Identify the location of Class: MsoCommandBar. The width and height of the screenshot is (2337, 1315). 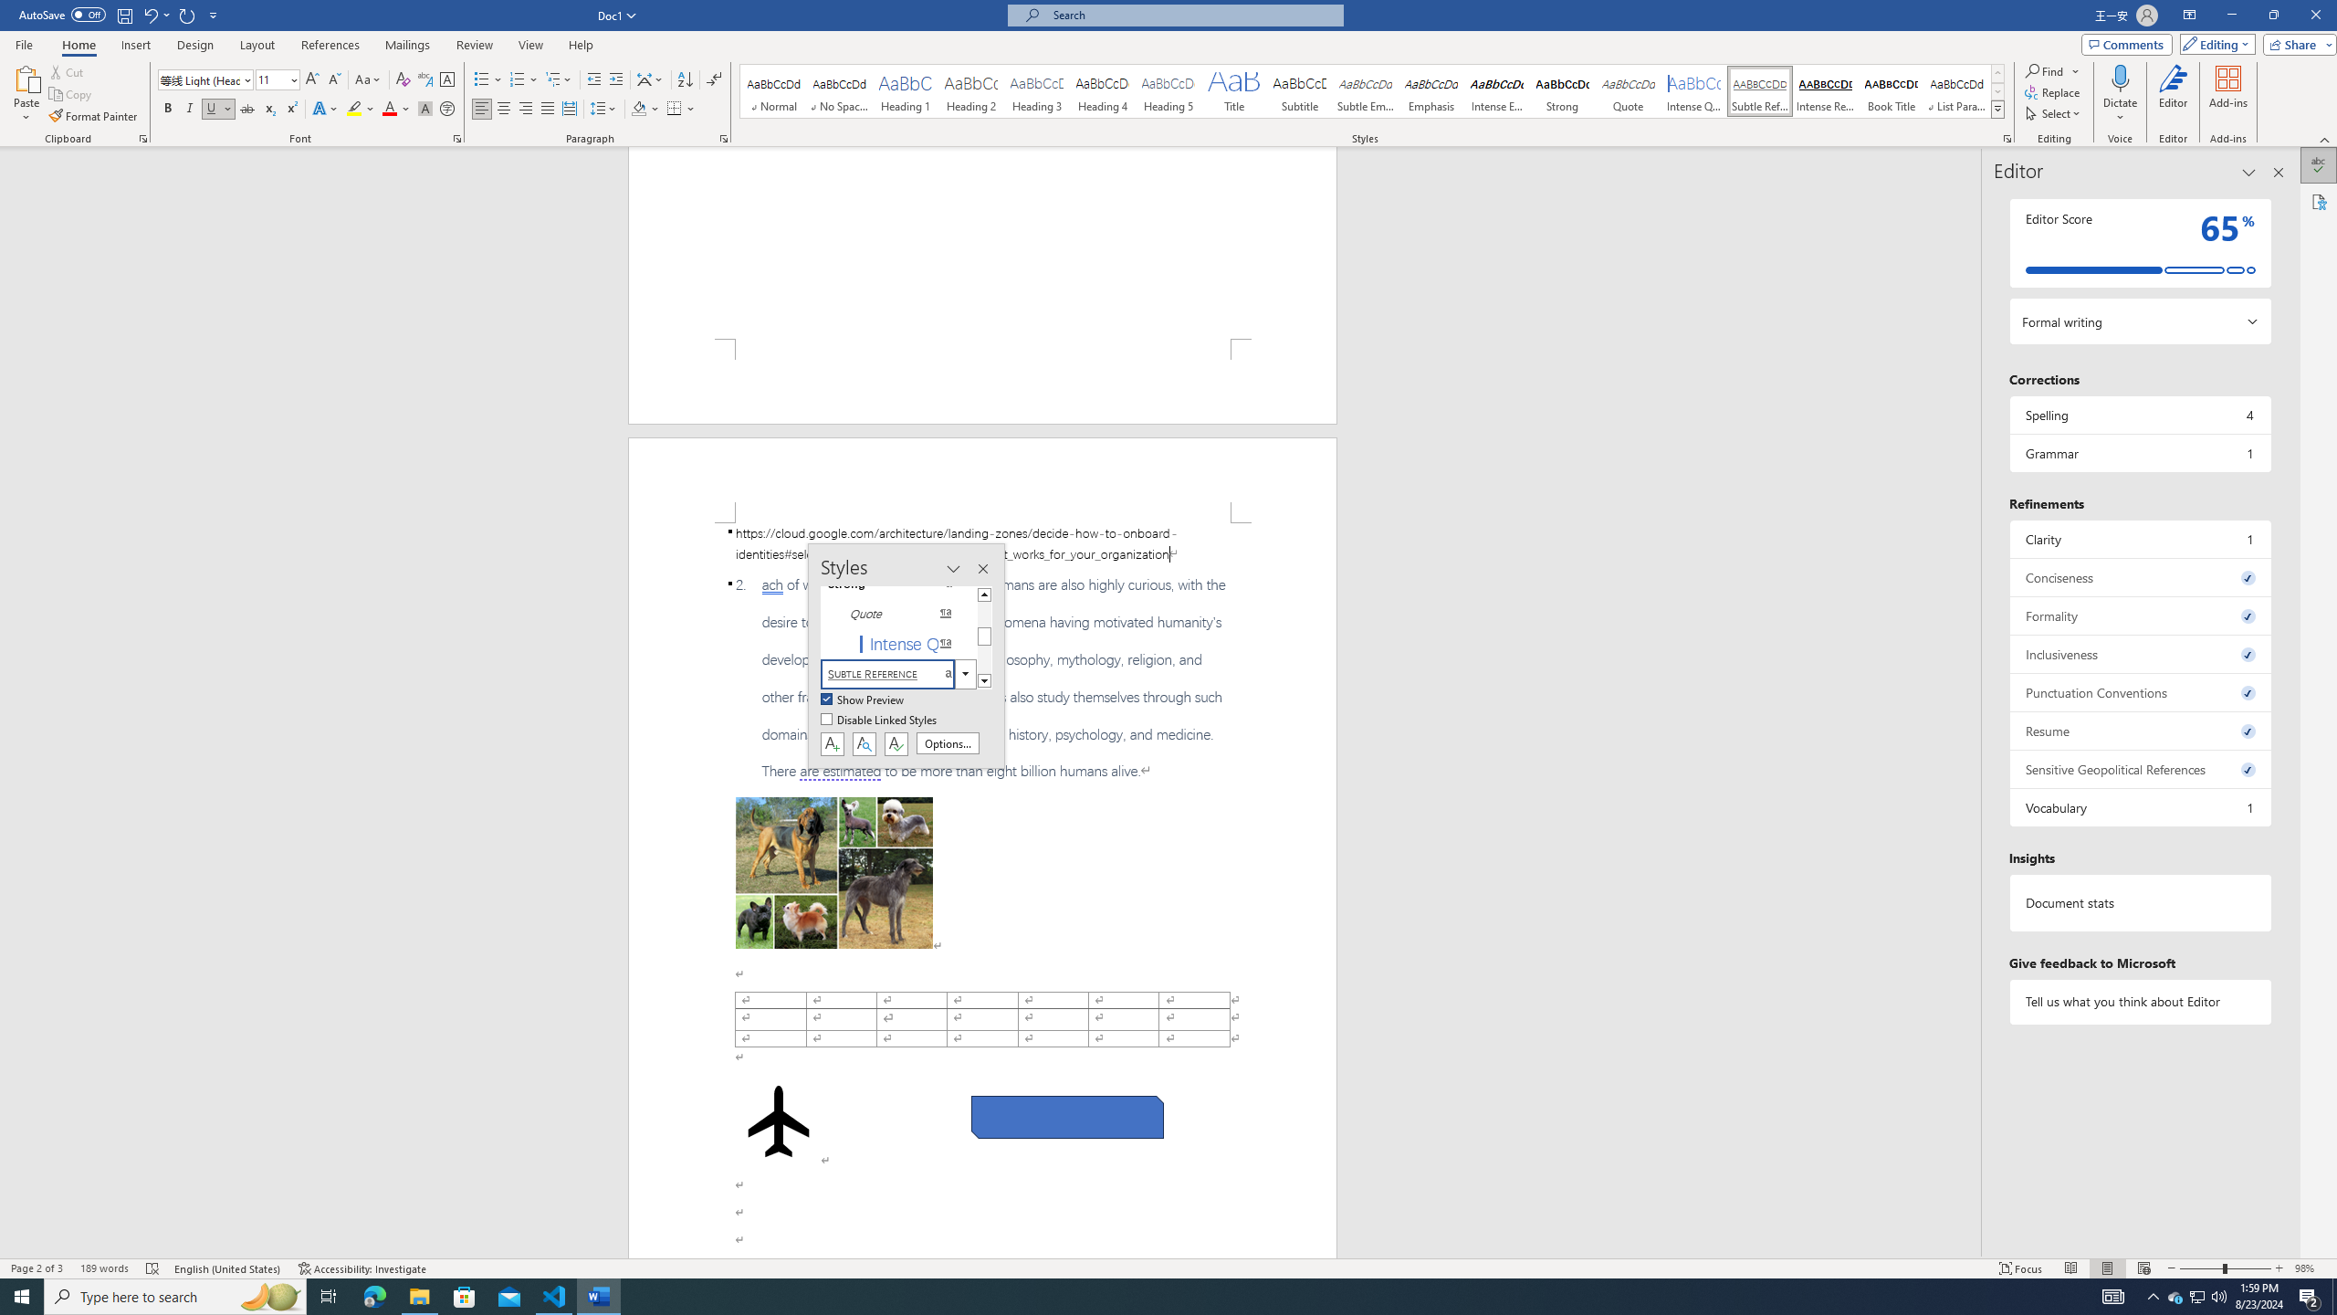
(1168, 1268).